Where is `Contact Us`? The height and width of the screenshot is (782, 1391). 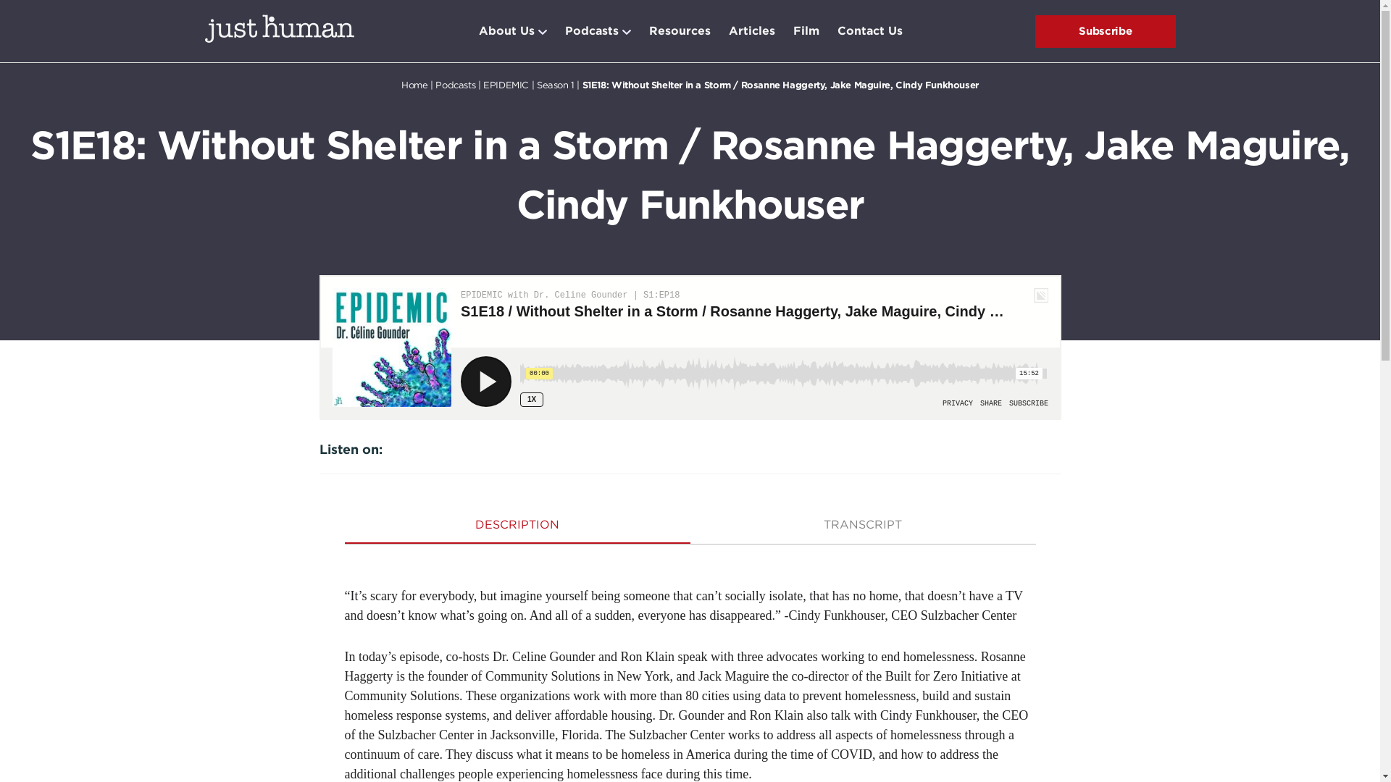 Contact Us is located at coordinates (869, 31).